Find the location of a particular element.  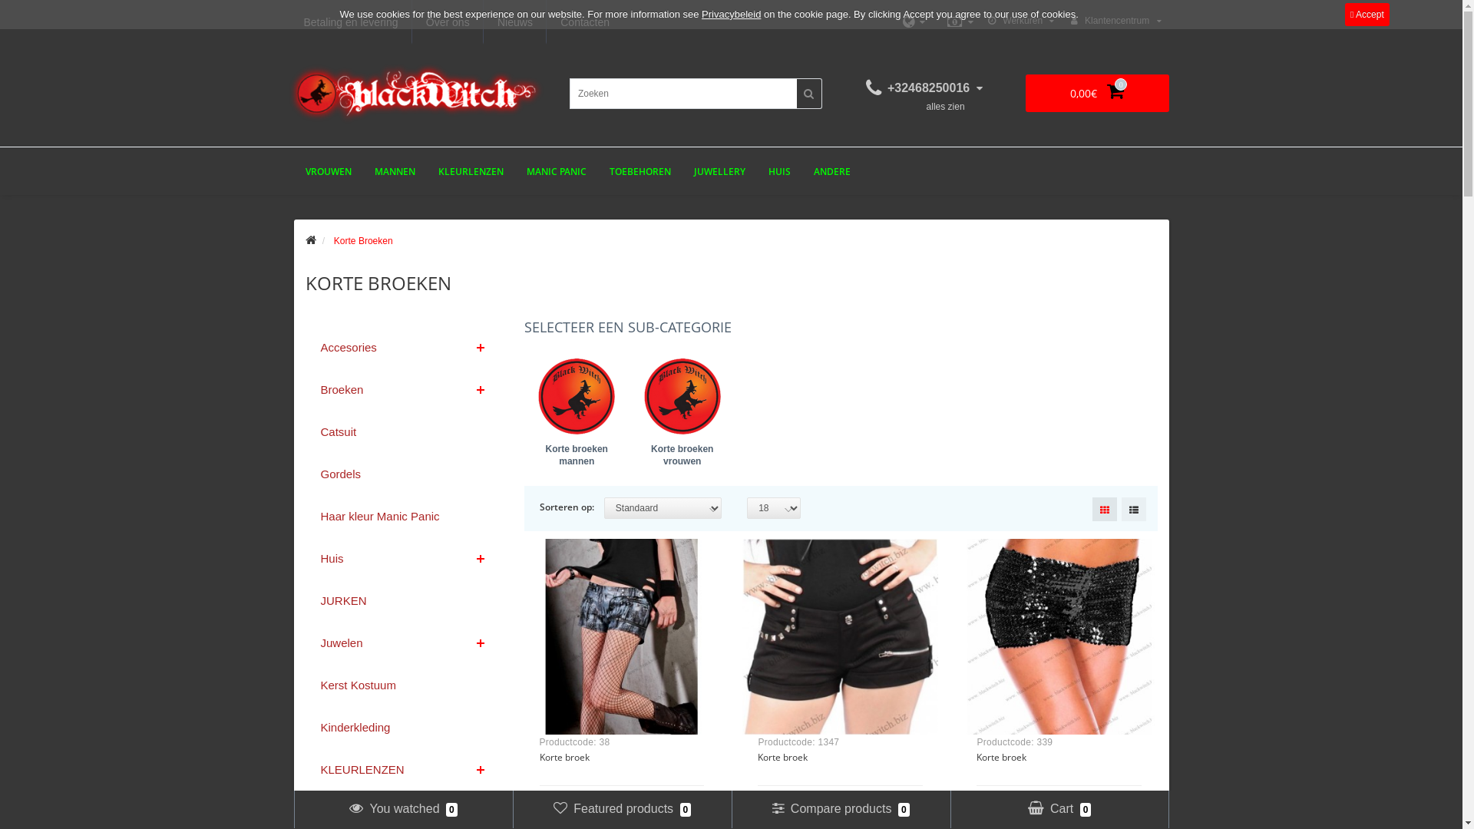

Cart 0 is located at coordinates (1059, 809).